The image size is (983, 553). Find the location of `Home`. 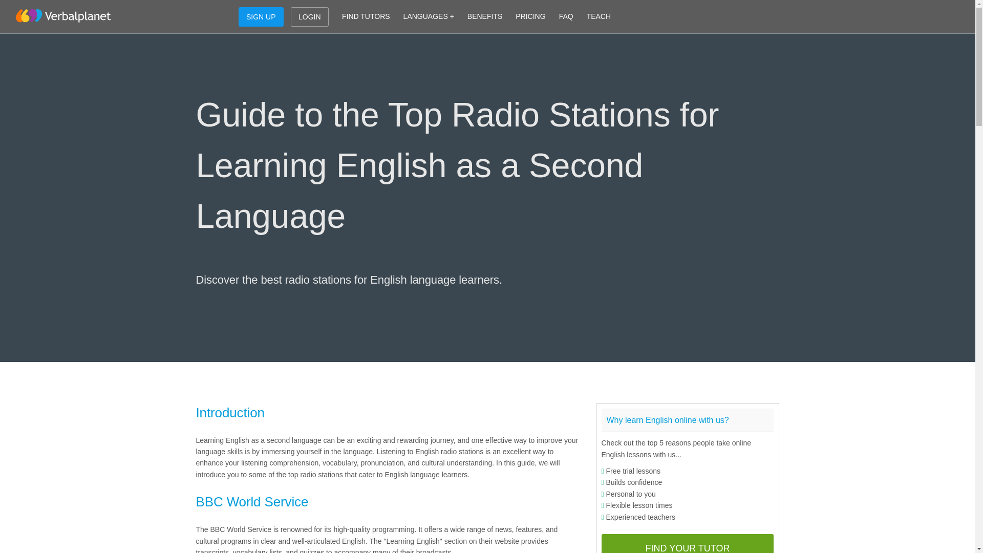

Home is located at coordinates (63, 16).